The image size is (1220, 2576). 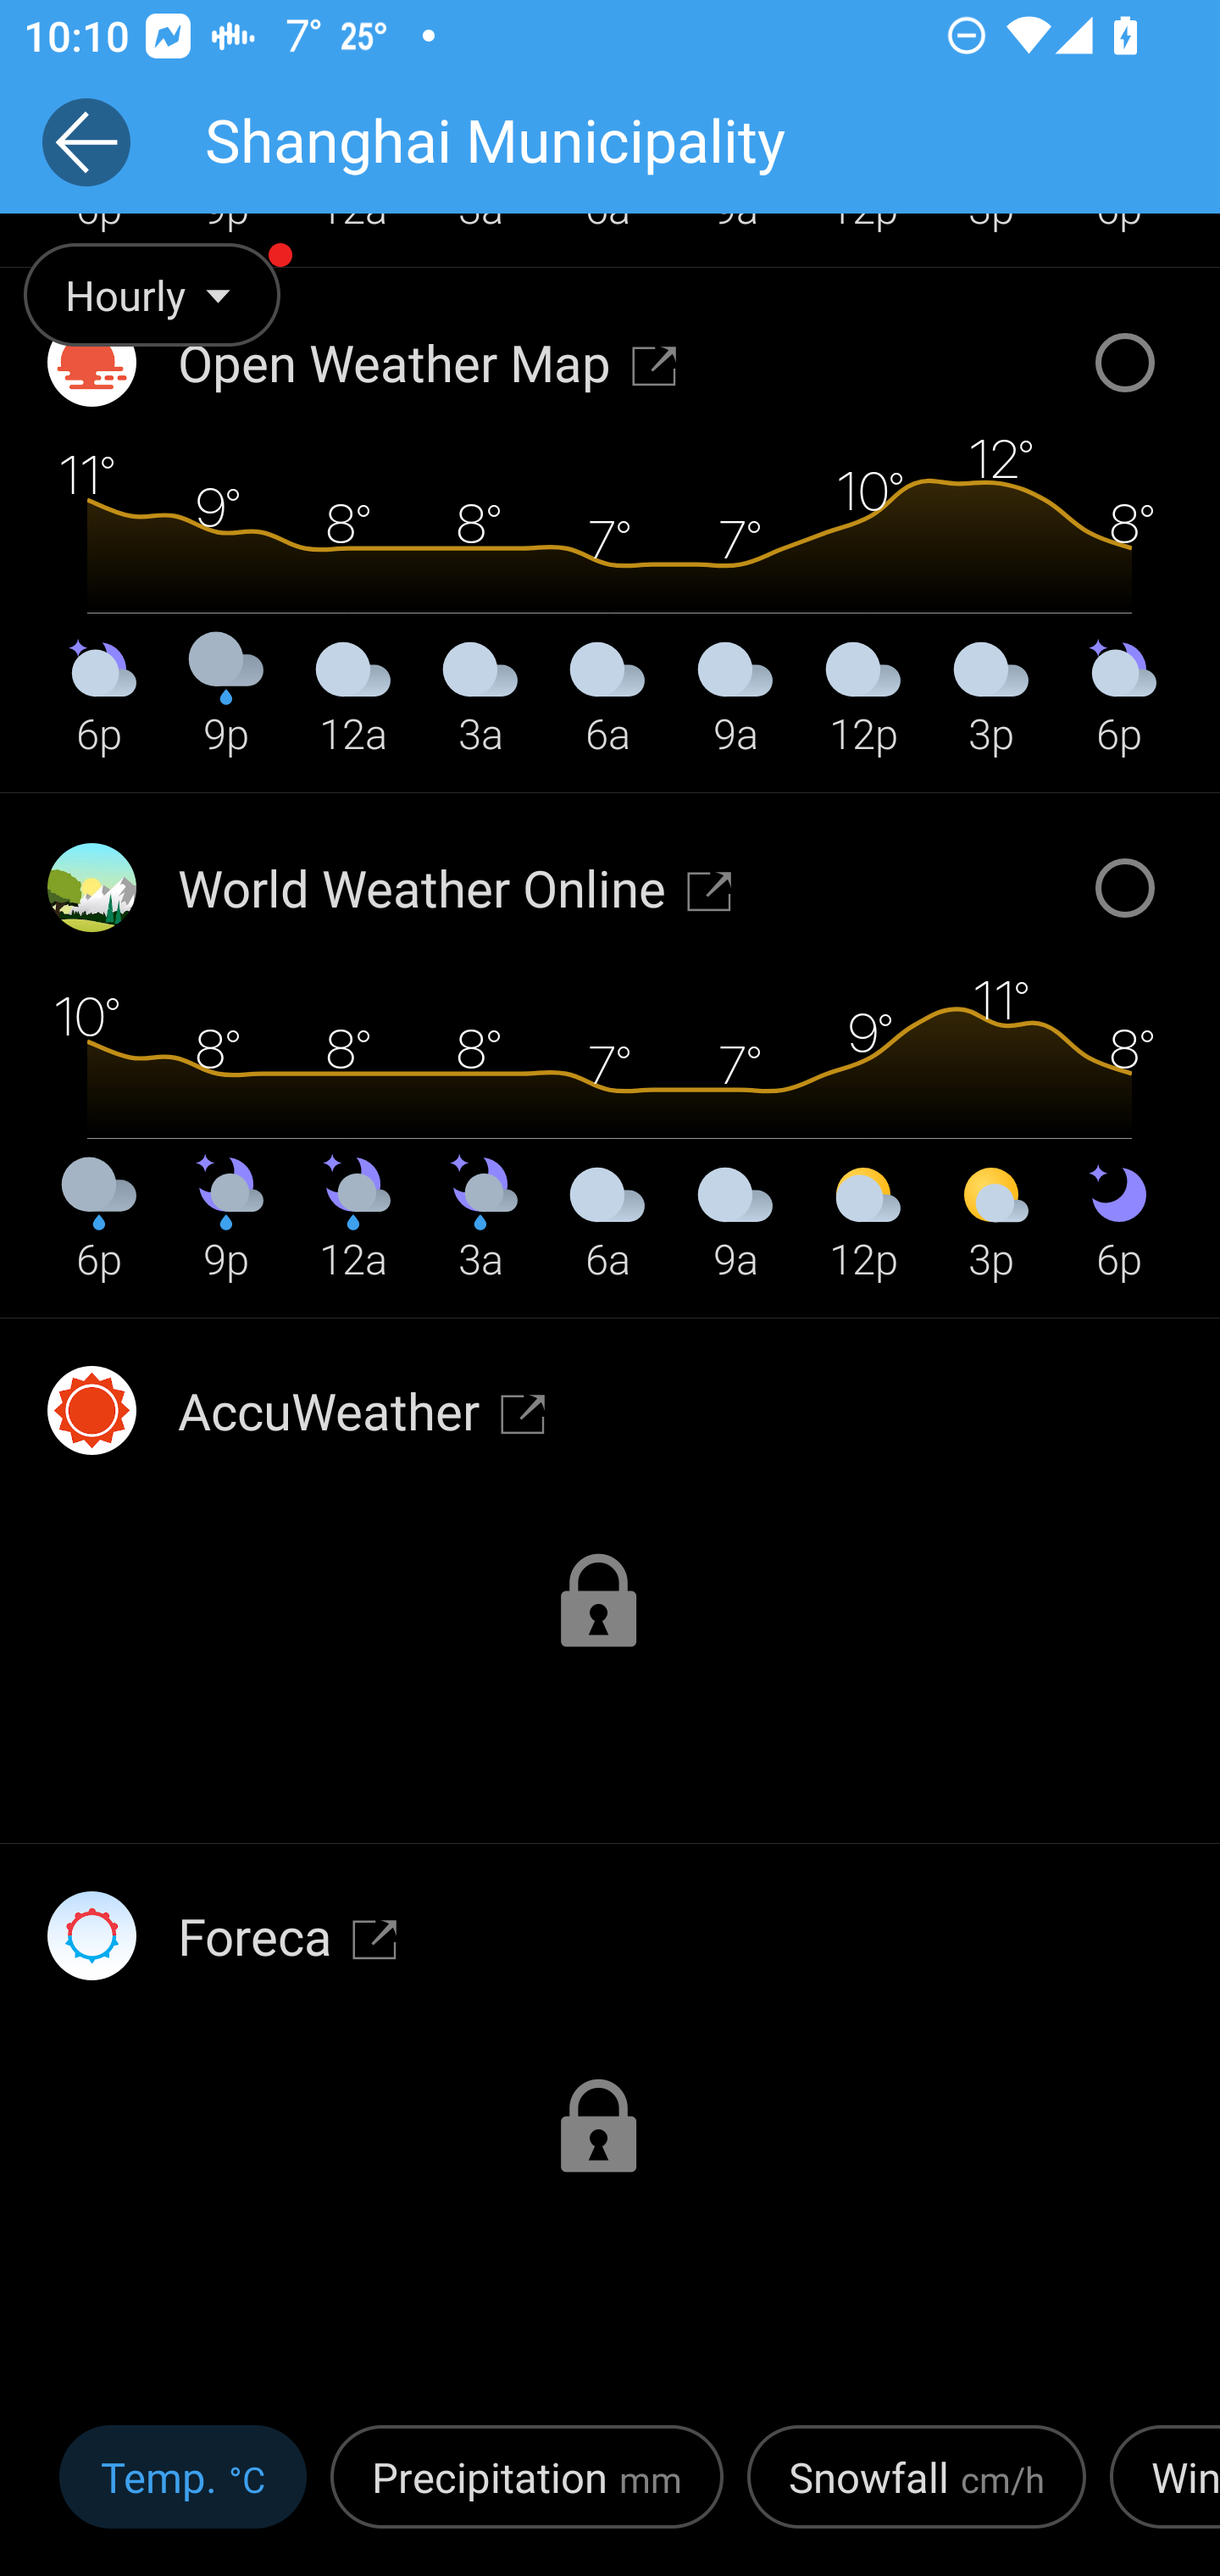 I want to click on 6p 9p 12a 3a 6a 9a 12p 3p 6p, so click(x=609, y=1053).